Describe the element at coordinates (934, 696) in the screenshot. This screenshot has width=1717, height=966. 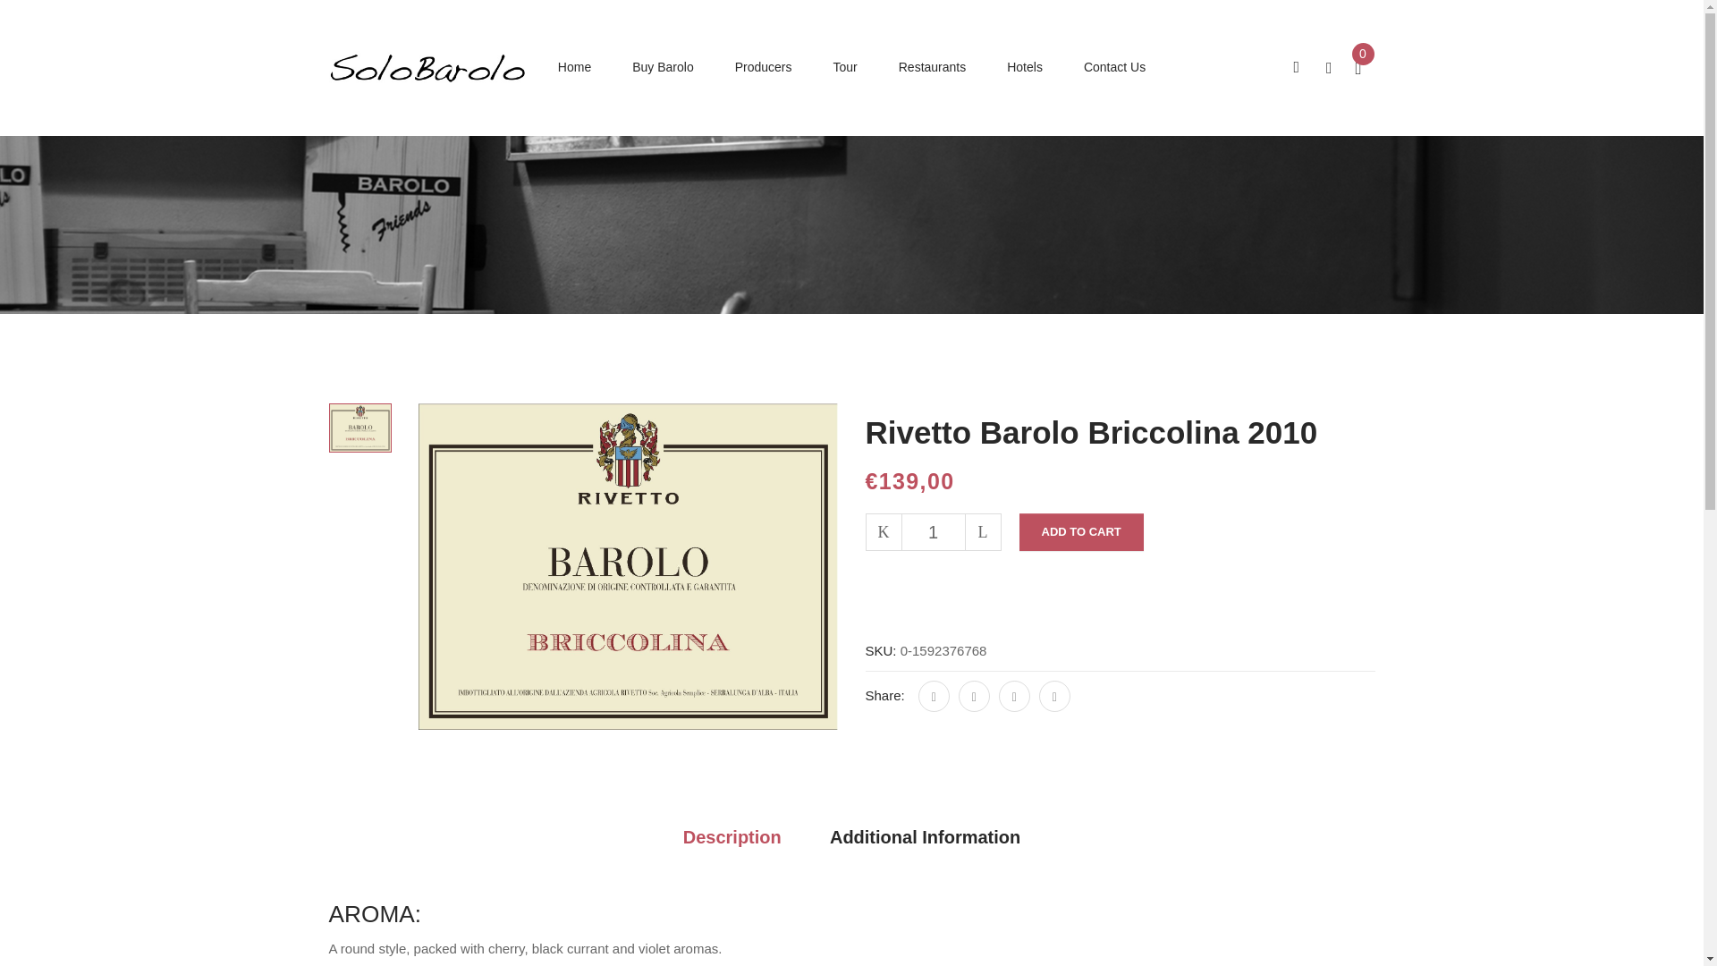
I see `Facebook` at that location.